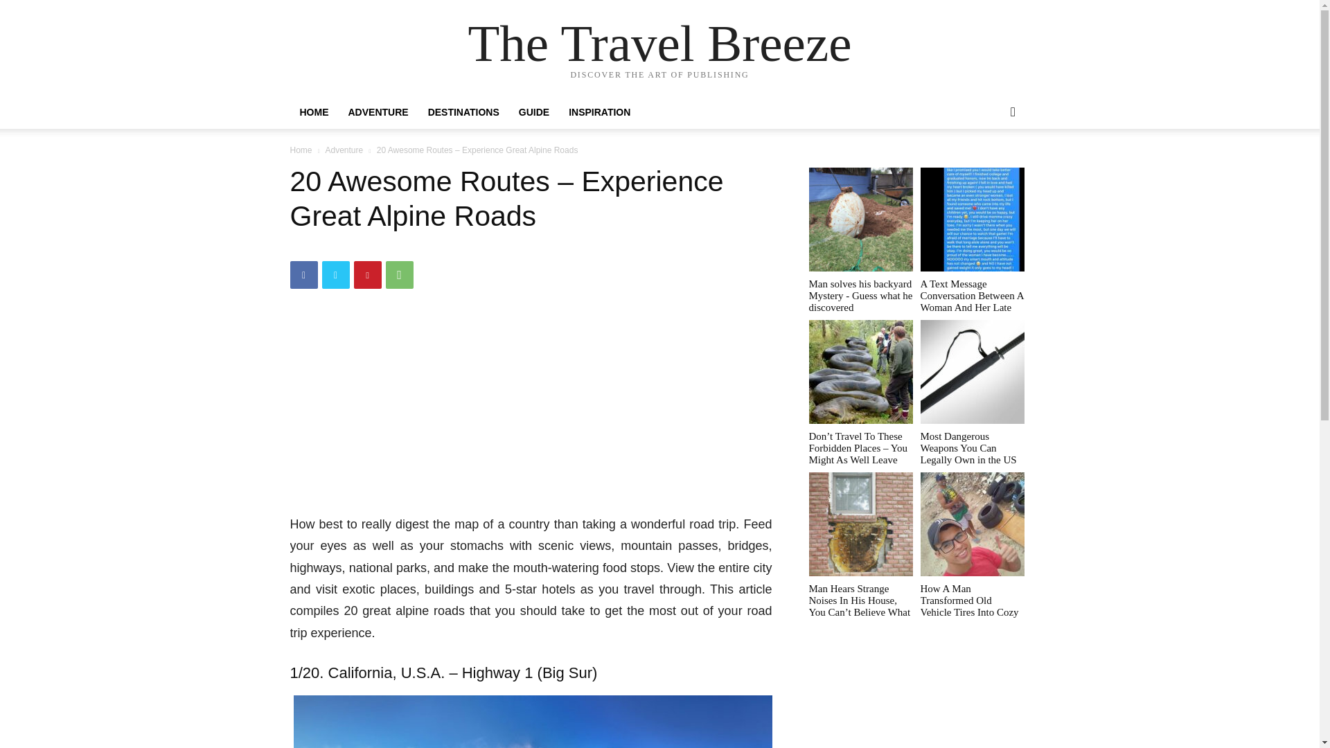 The width and height of the screenshot is (1330, 748). I want to click on INSPIRATION, so click(598, 112).